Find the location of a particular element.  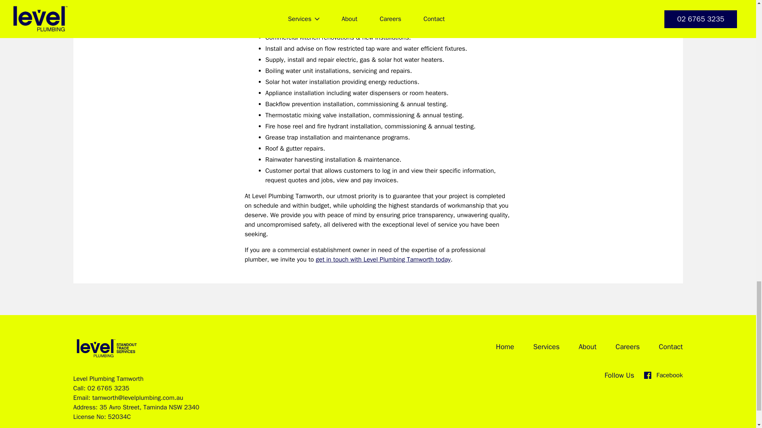

Facebook is located at coordinates (663, 375).